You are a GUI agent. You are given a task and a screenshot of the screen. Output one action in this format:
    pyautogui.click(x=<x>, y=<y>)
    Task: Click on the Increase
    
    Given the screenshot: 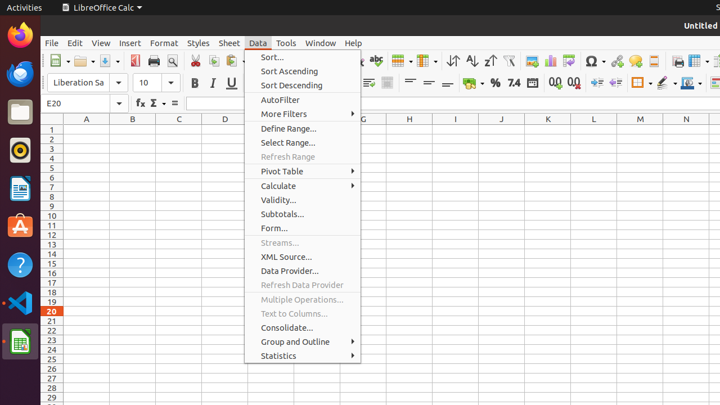 What is the action you would take?
    pyautogui.click(x=597, y=83)
    